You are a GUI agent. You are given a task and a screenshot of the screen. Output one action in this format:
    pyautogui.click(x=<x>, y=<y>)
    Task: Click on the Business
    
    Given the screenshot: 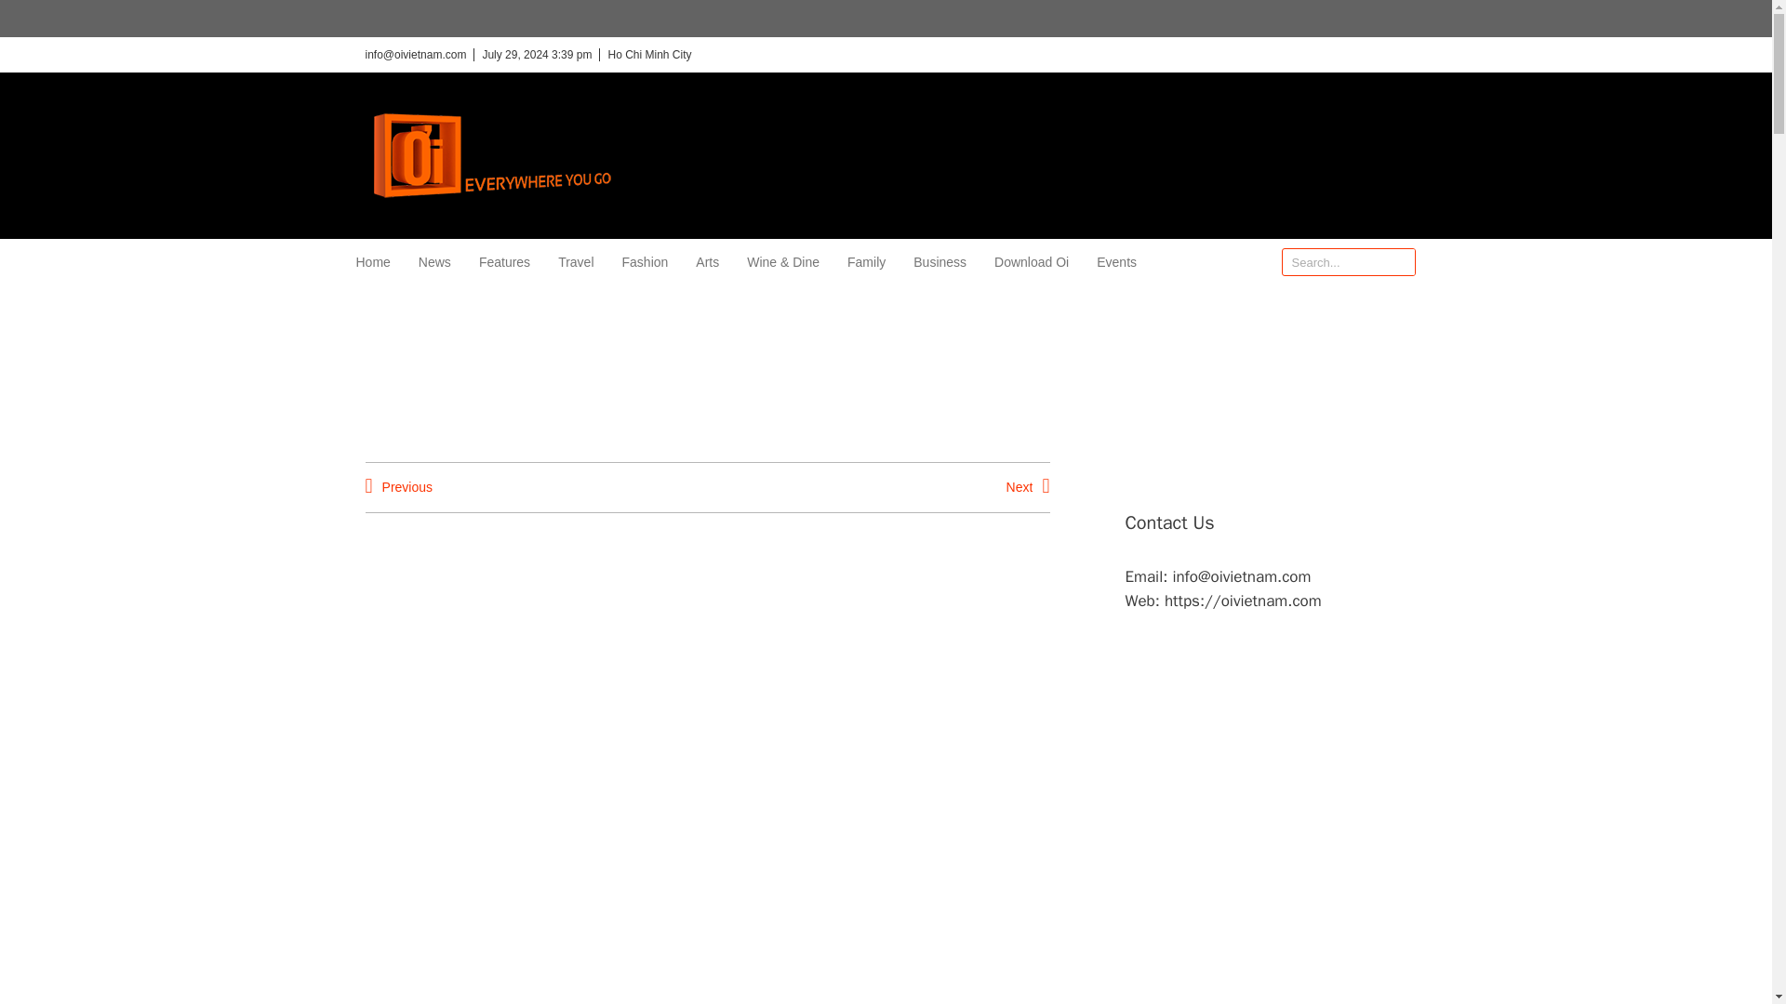 What is the action you would take?
    pyautogui.click(x=940, y=262)
    